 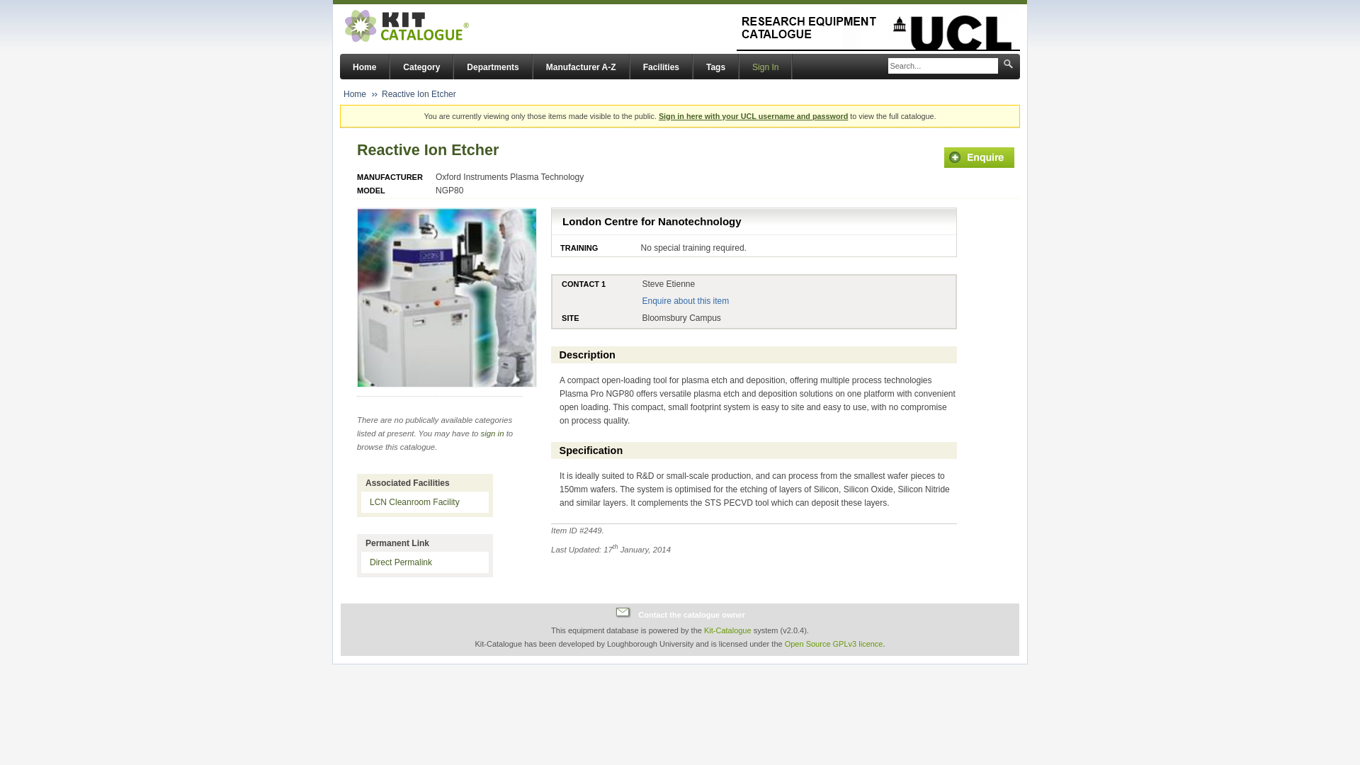 What do you see at coordinates (833, 643) in the screenshot?
I see `Open Source GPLv3 licence` at bounding box center [833, 643].